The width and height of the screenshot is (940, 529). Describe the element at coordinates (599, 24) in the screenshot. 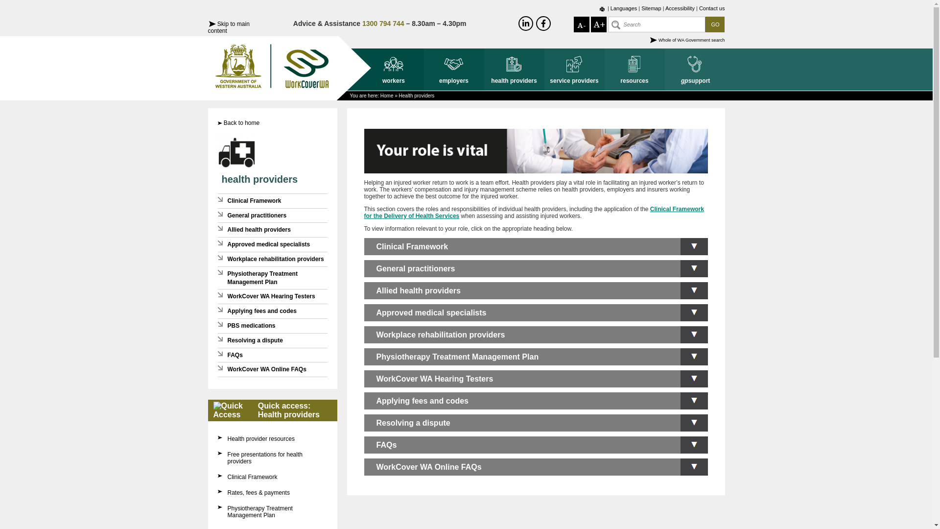

I see `large size` at that location.